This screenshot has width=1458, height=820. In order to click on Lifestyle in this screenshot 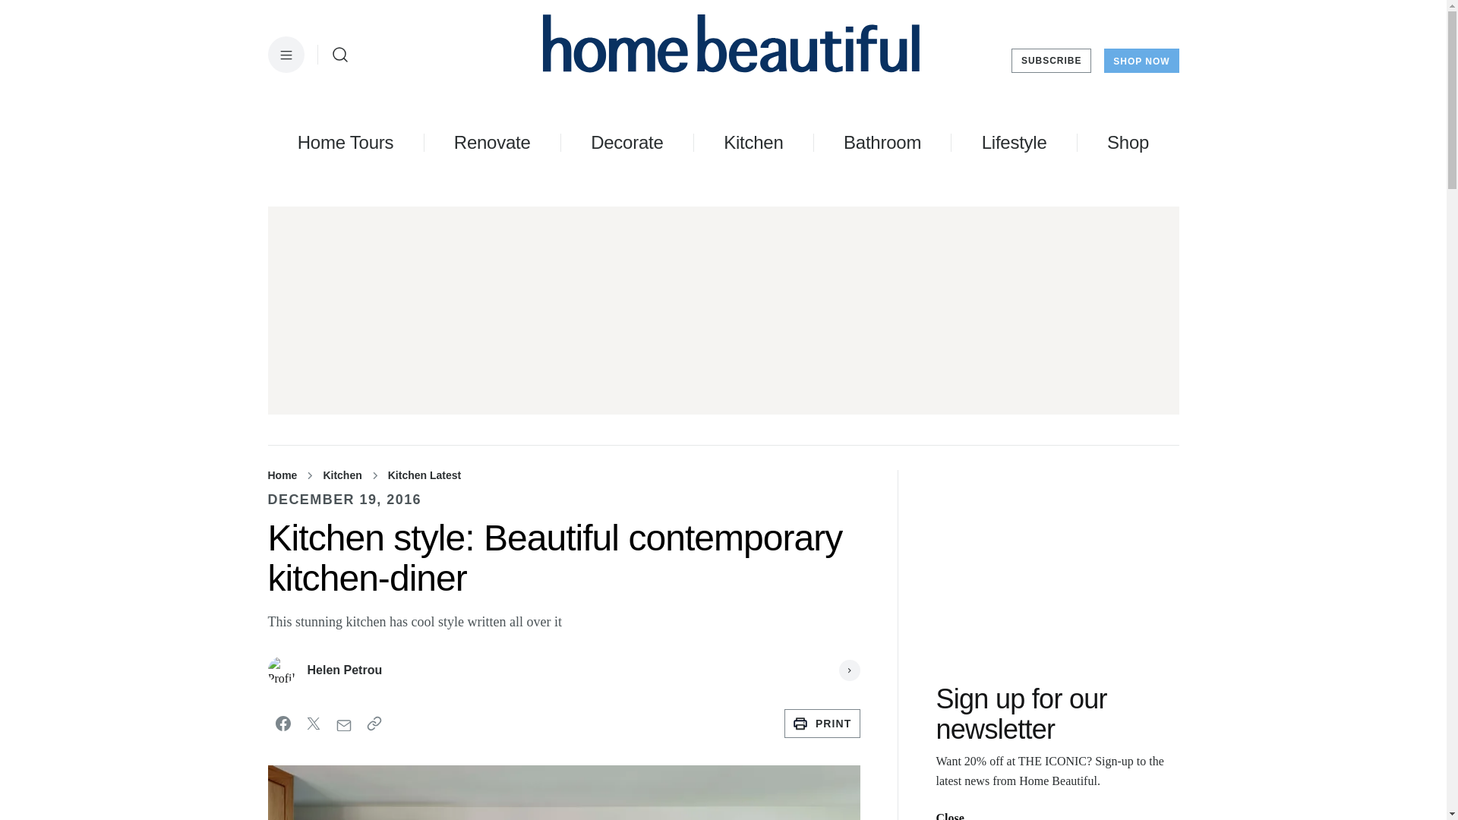, I will do `click(1014, 142)`.